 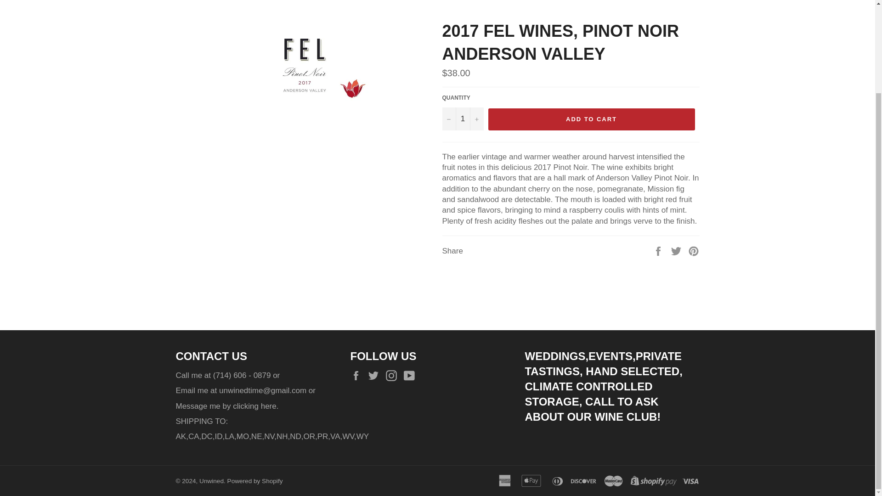 I want to click on YouTube, so click(x=412, y=376).